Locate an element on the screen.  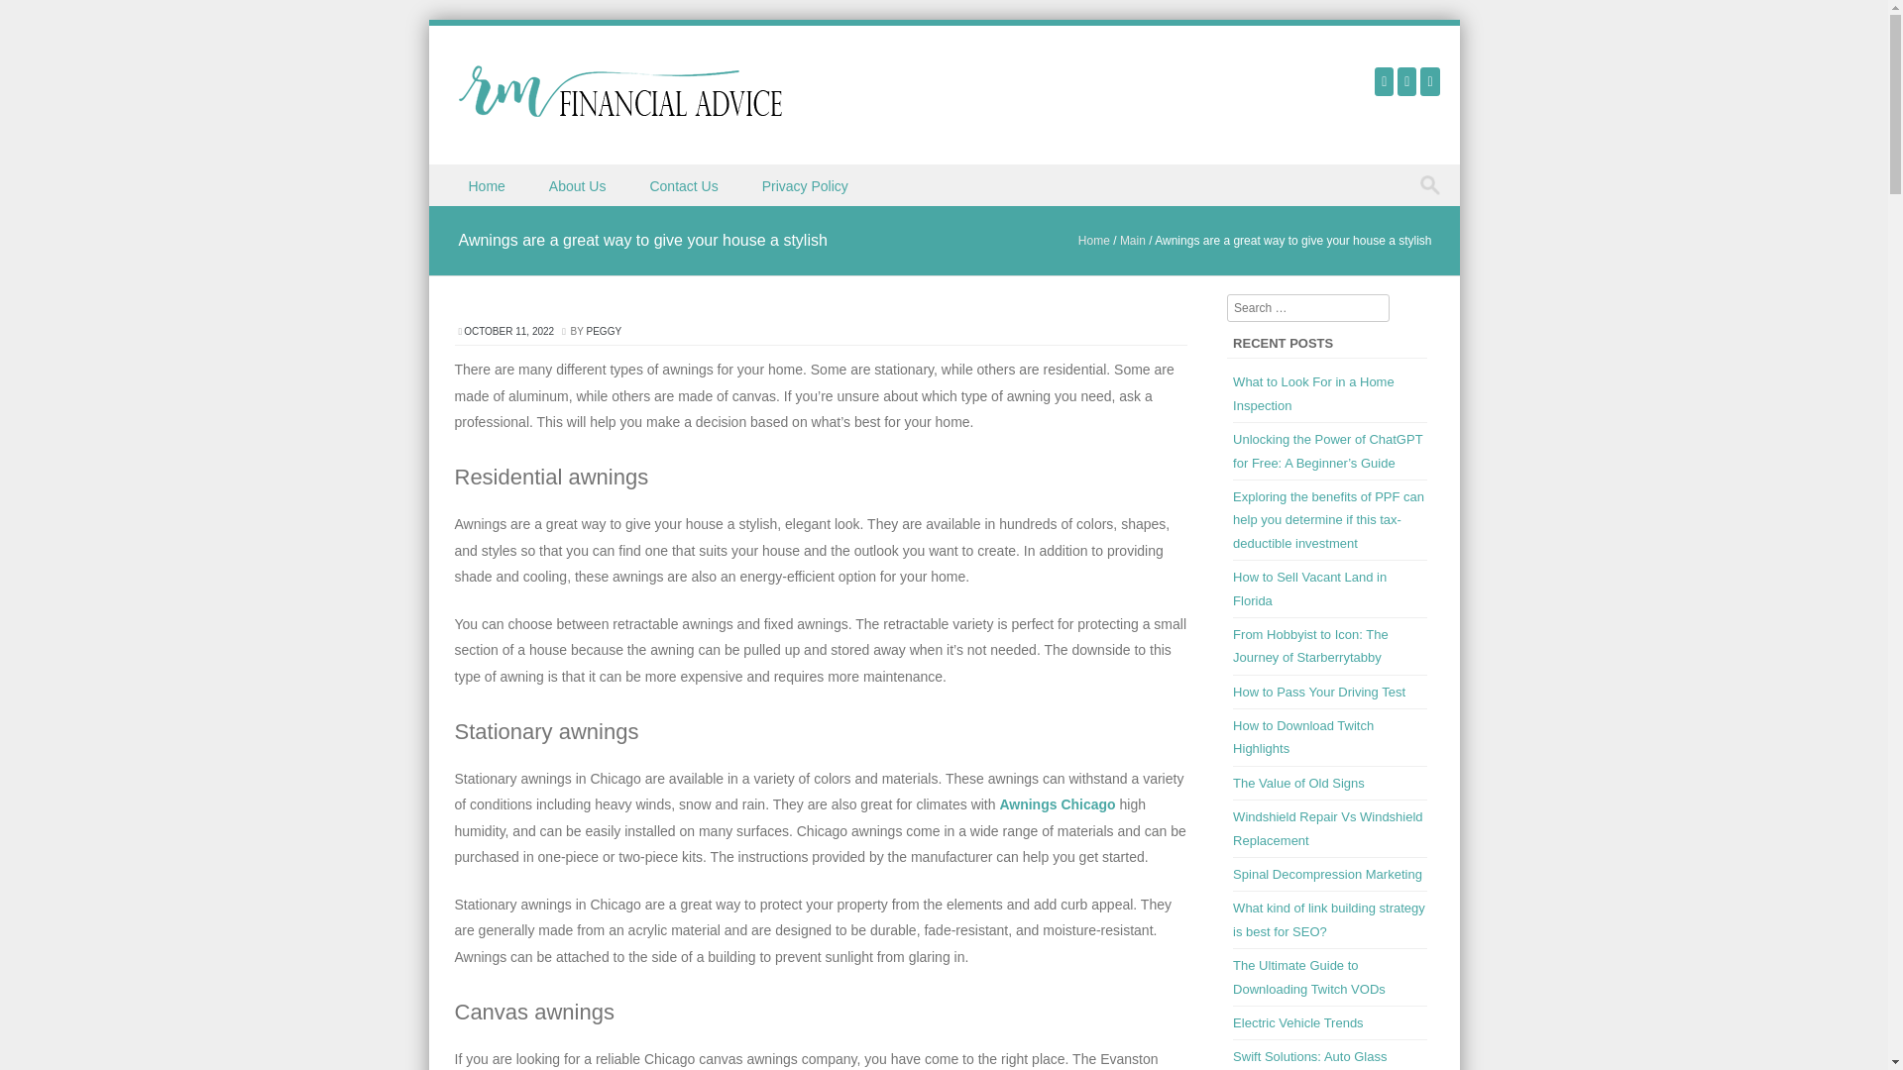
The Ultimate Guide to Downloading Twitch VODs is located at coordinates (1308, 977).